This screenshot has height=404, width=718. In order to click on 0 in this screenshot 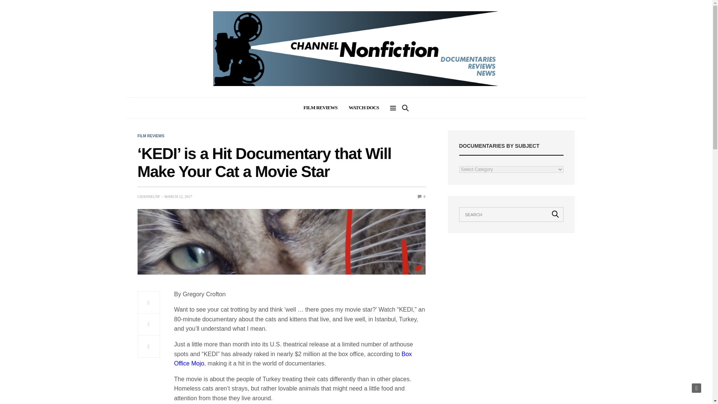, I will do `click(422, 196)`.